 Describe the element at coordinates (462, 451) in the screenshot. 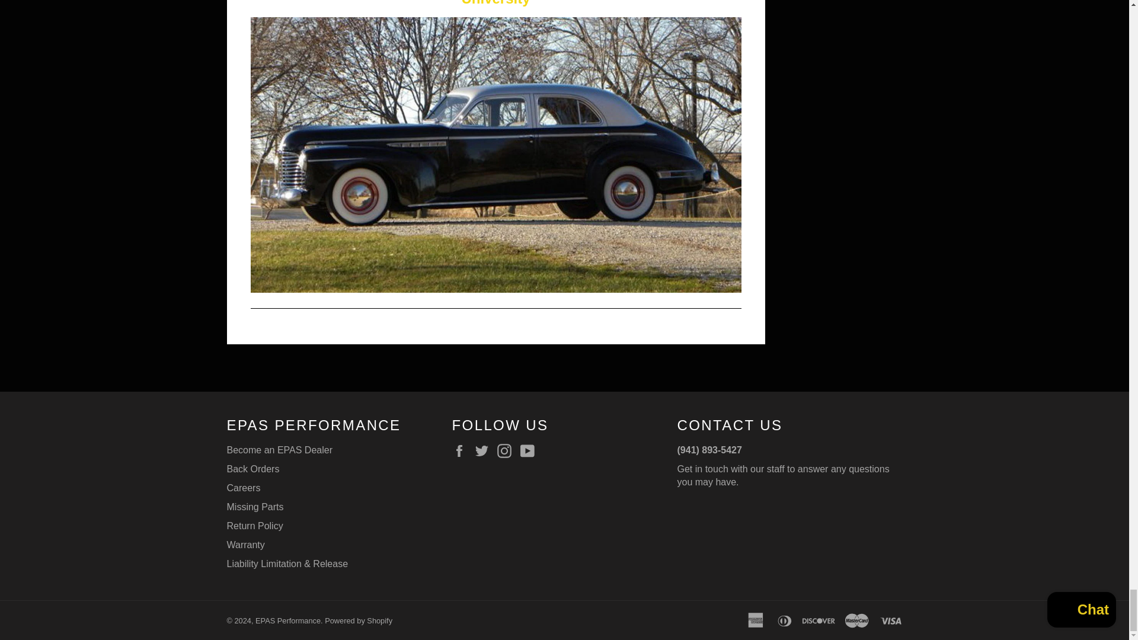

I see `EPAS Performance on Facebook` at that location.